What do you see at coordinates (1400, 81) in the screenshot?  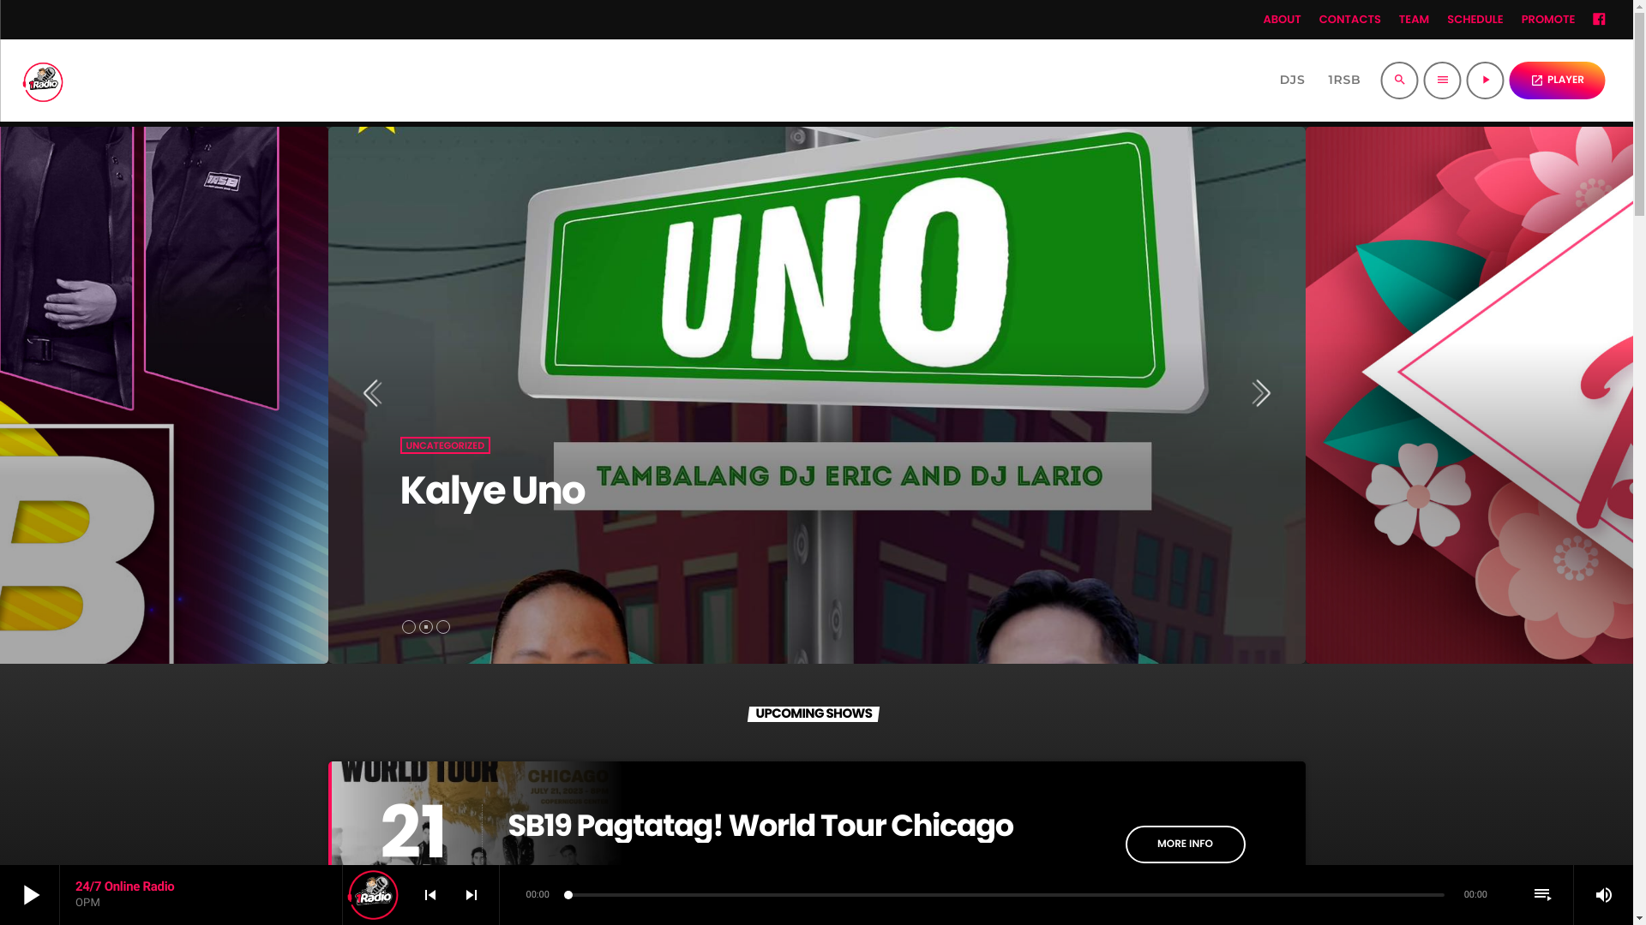 I see `search` at bounding box center [1400, 81].